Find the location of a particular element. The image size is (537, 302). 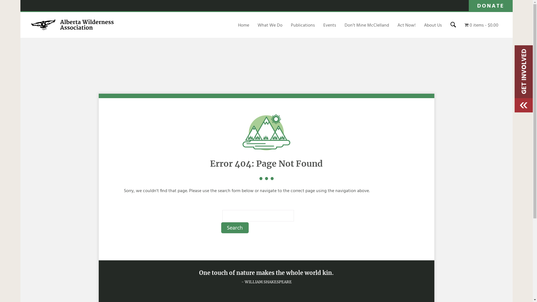

DONATE is located at coordinates (491, 6).